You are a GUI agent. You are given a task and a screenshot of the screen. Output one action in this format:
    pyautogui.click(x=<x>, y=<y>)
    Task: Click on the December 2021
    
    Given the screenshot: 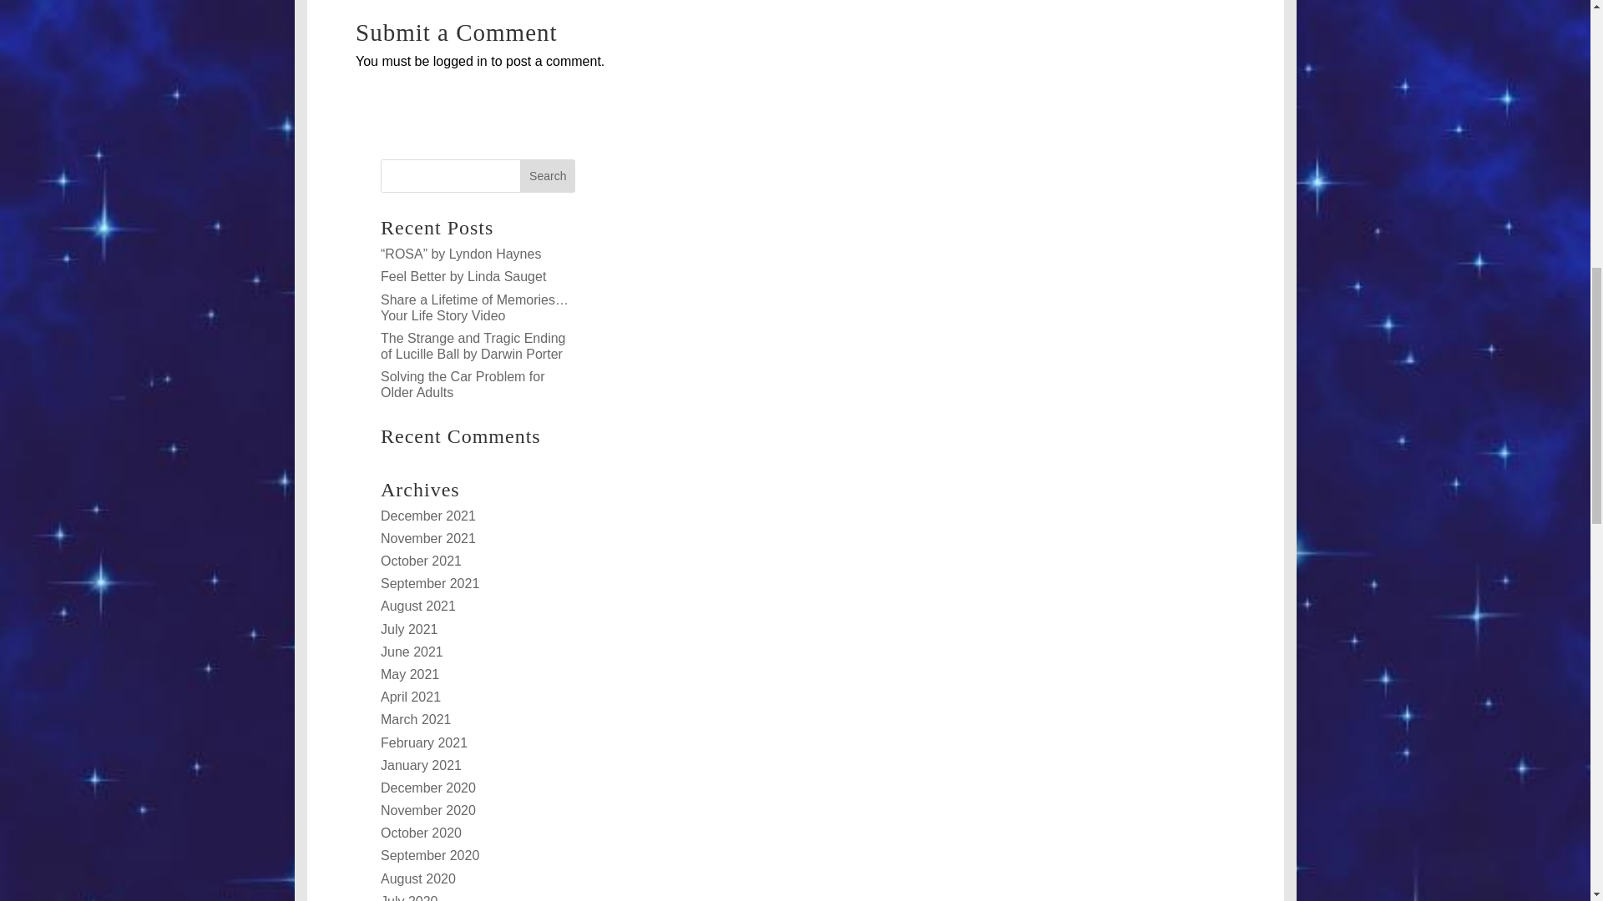 What is the action you would take?
    pyautogui.click(x=428, y=516)
    